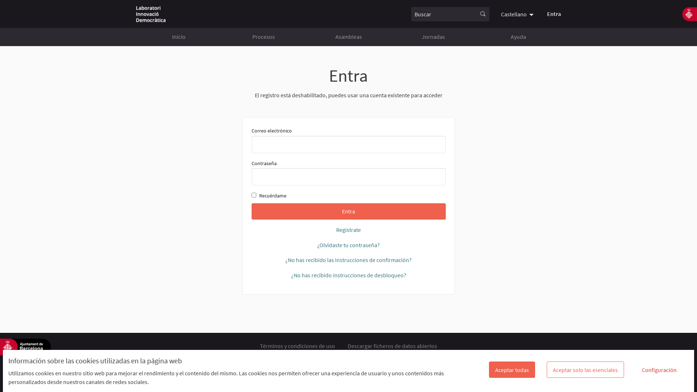  What do you see at coordinates (483, 14) in the screenshot?
I see `Buscar` at bounding box center [483, 14].